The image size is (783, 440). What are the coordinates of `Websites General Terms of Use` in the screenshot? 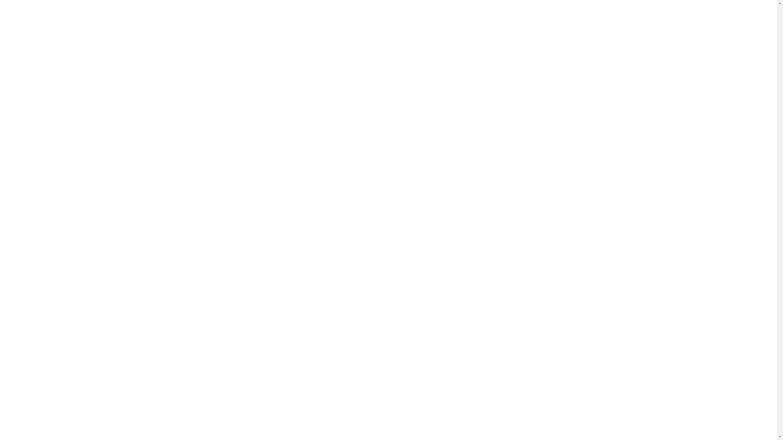 It's located at (327, 328).